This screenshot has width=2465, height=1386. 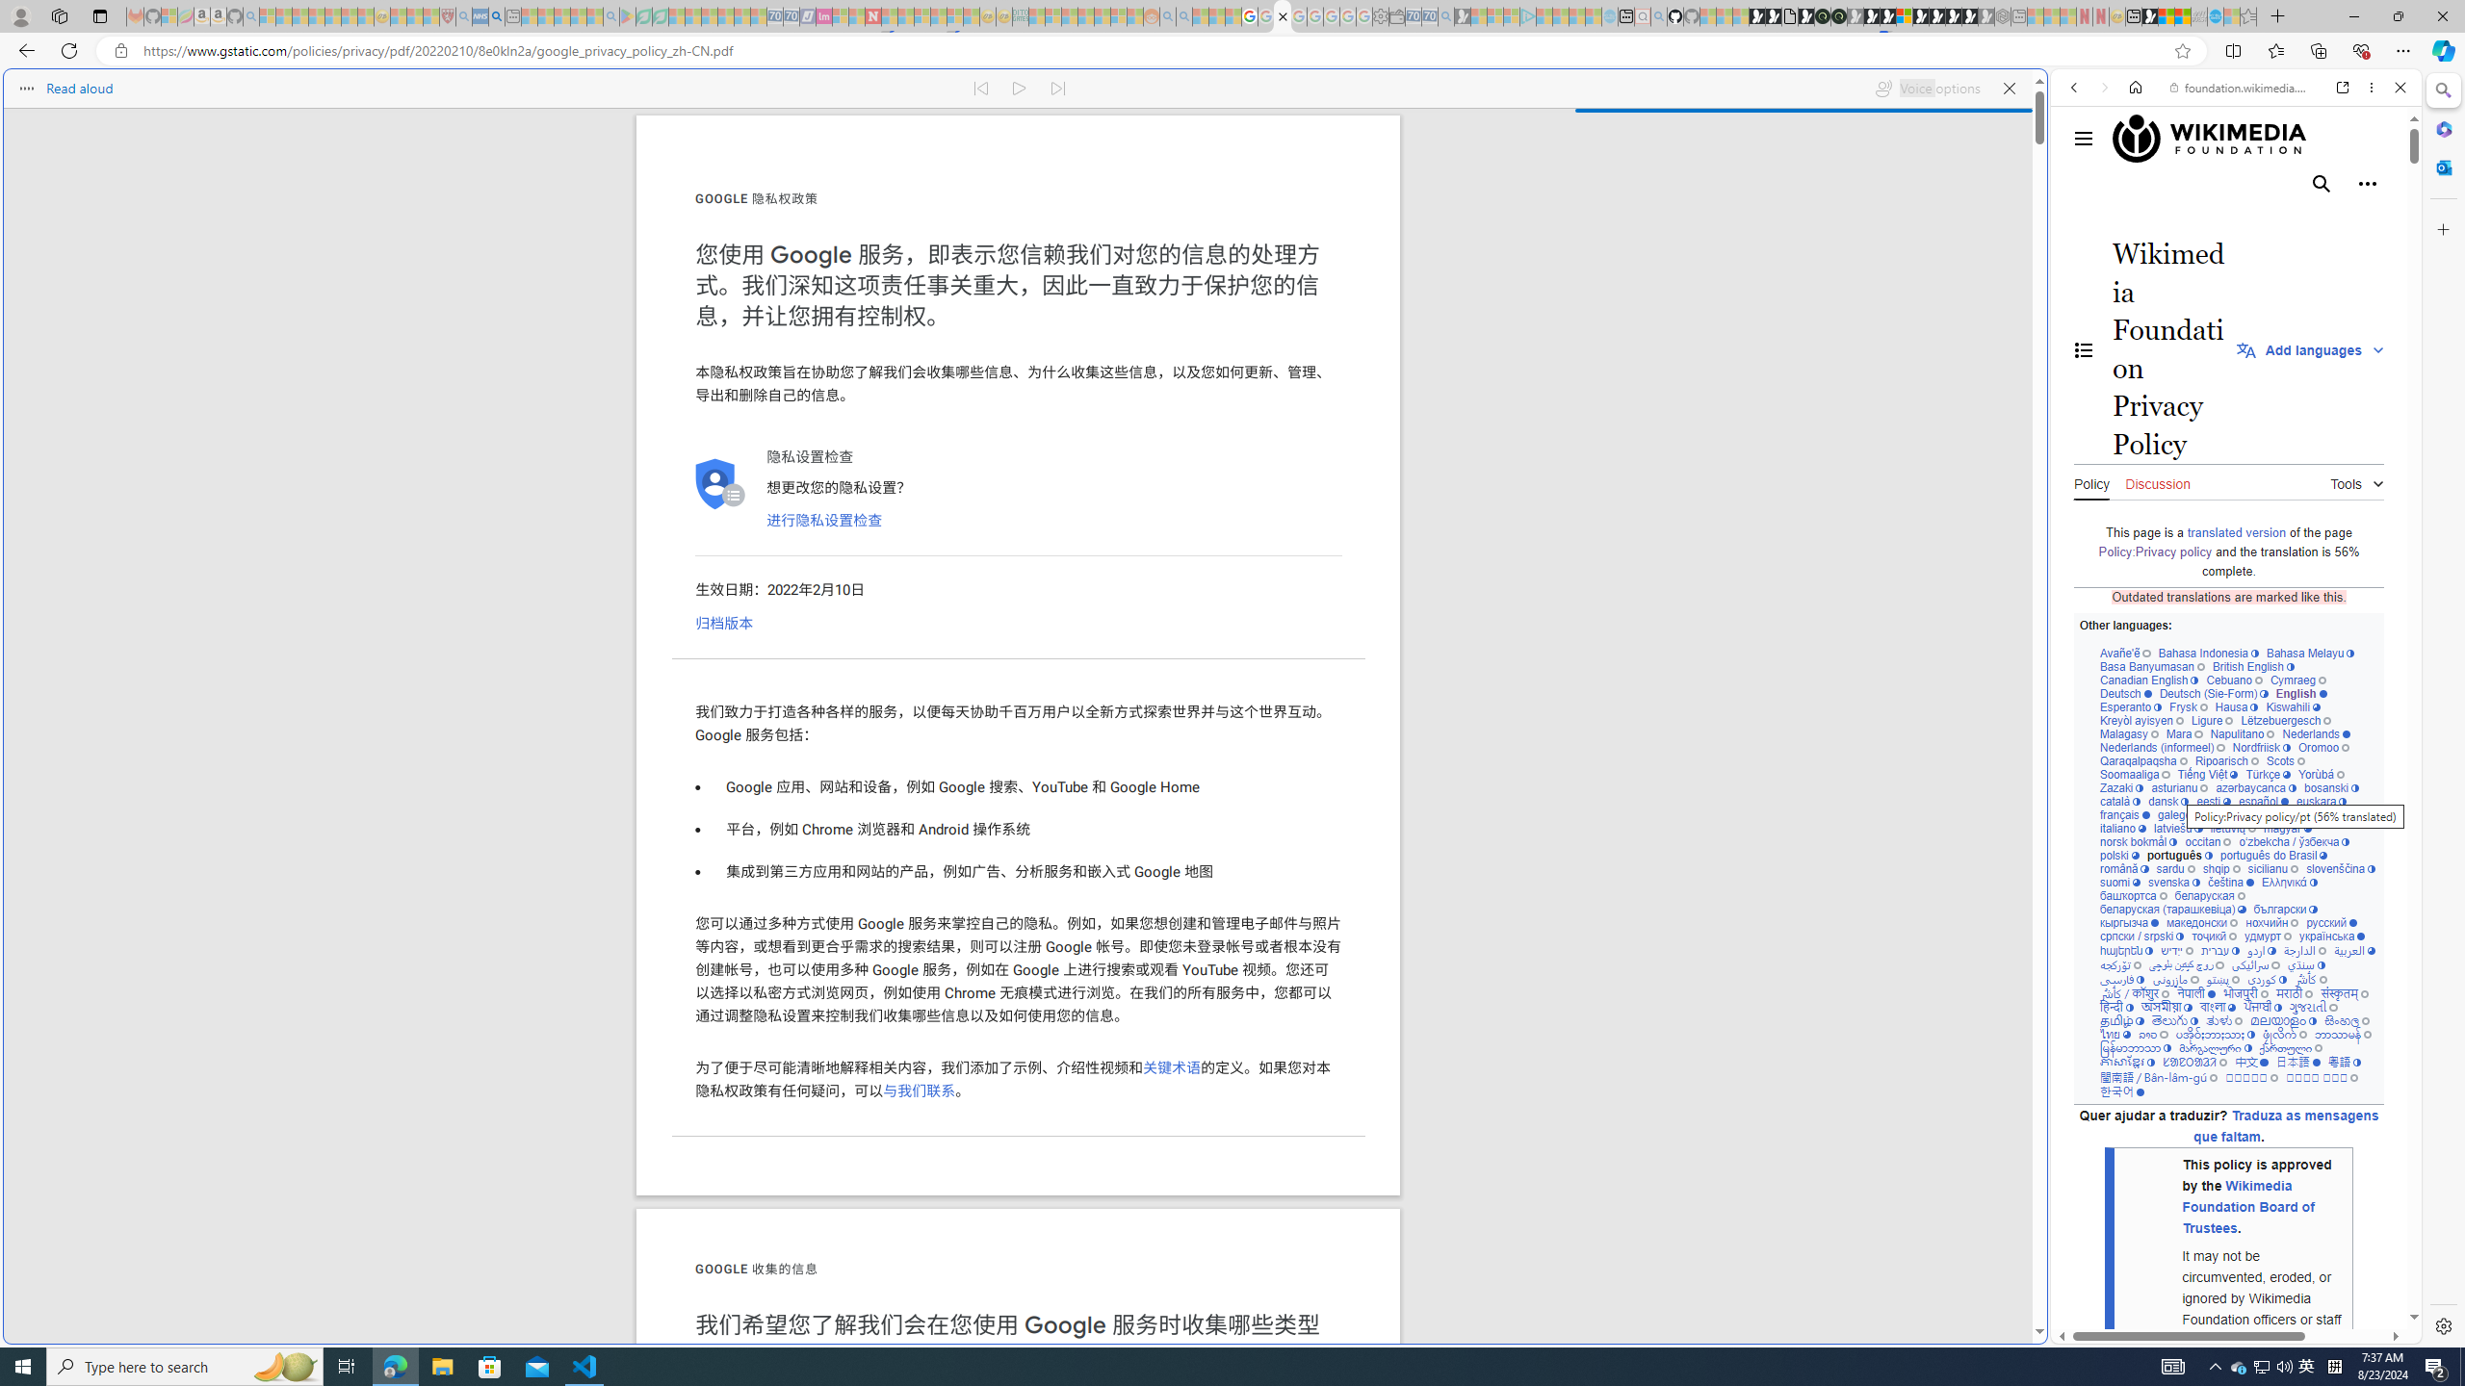 I want to click on Read previous paragraph, so click(x=980, y=89).